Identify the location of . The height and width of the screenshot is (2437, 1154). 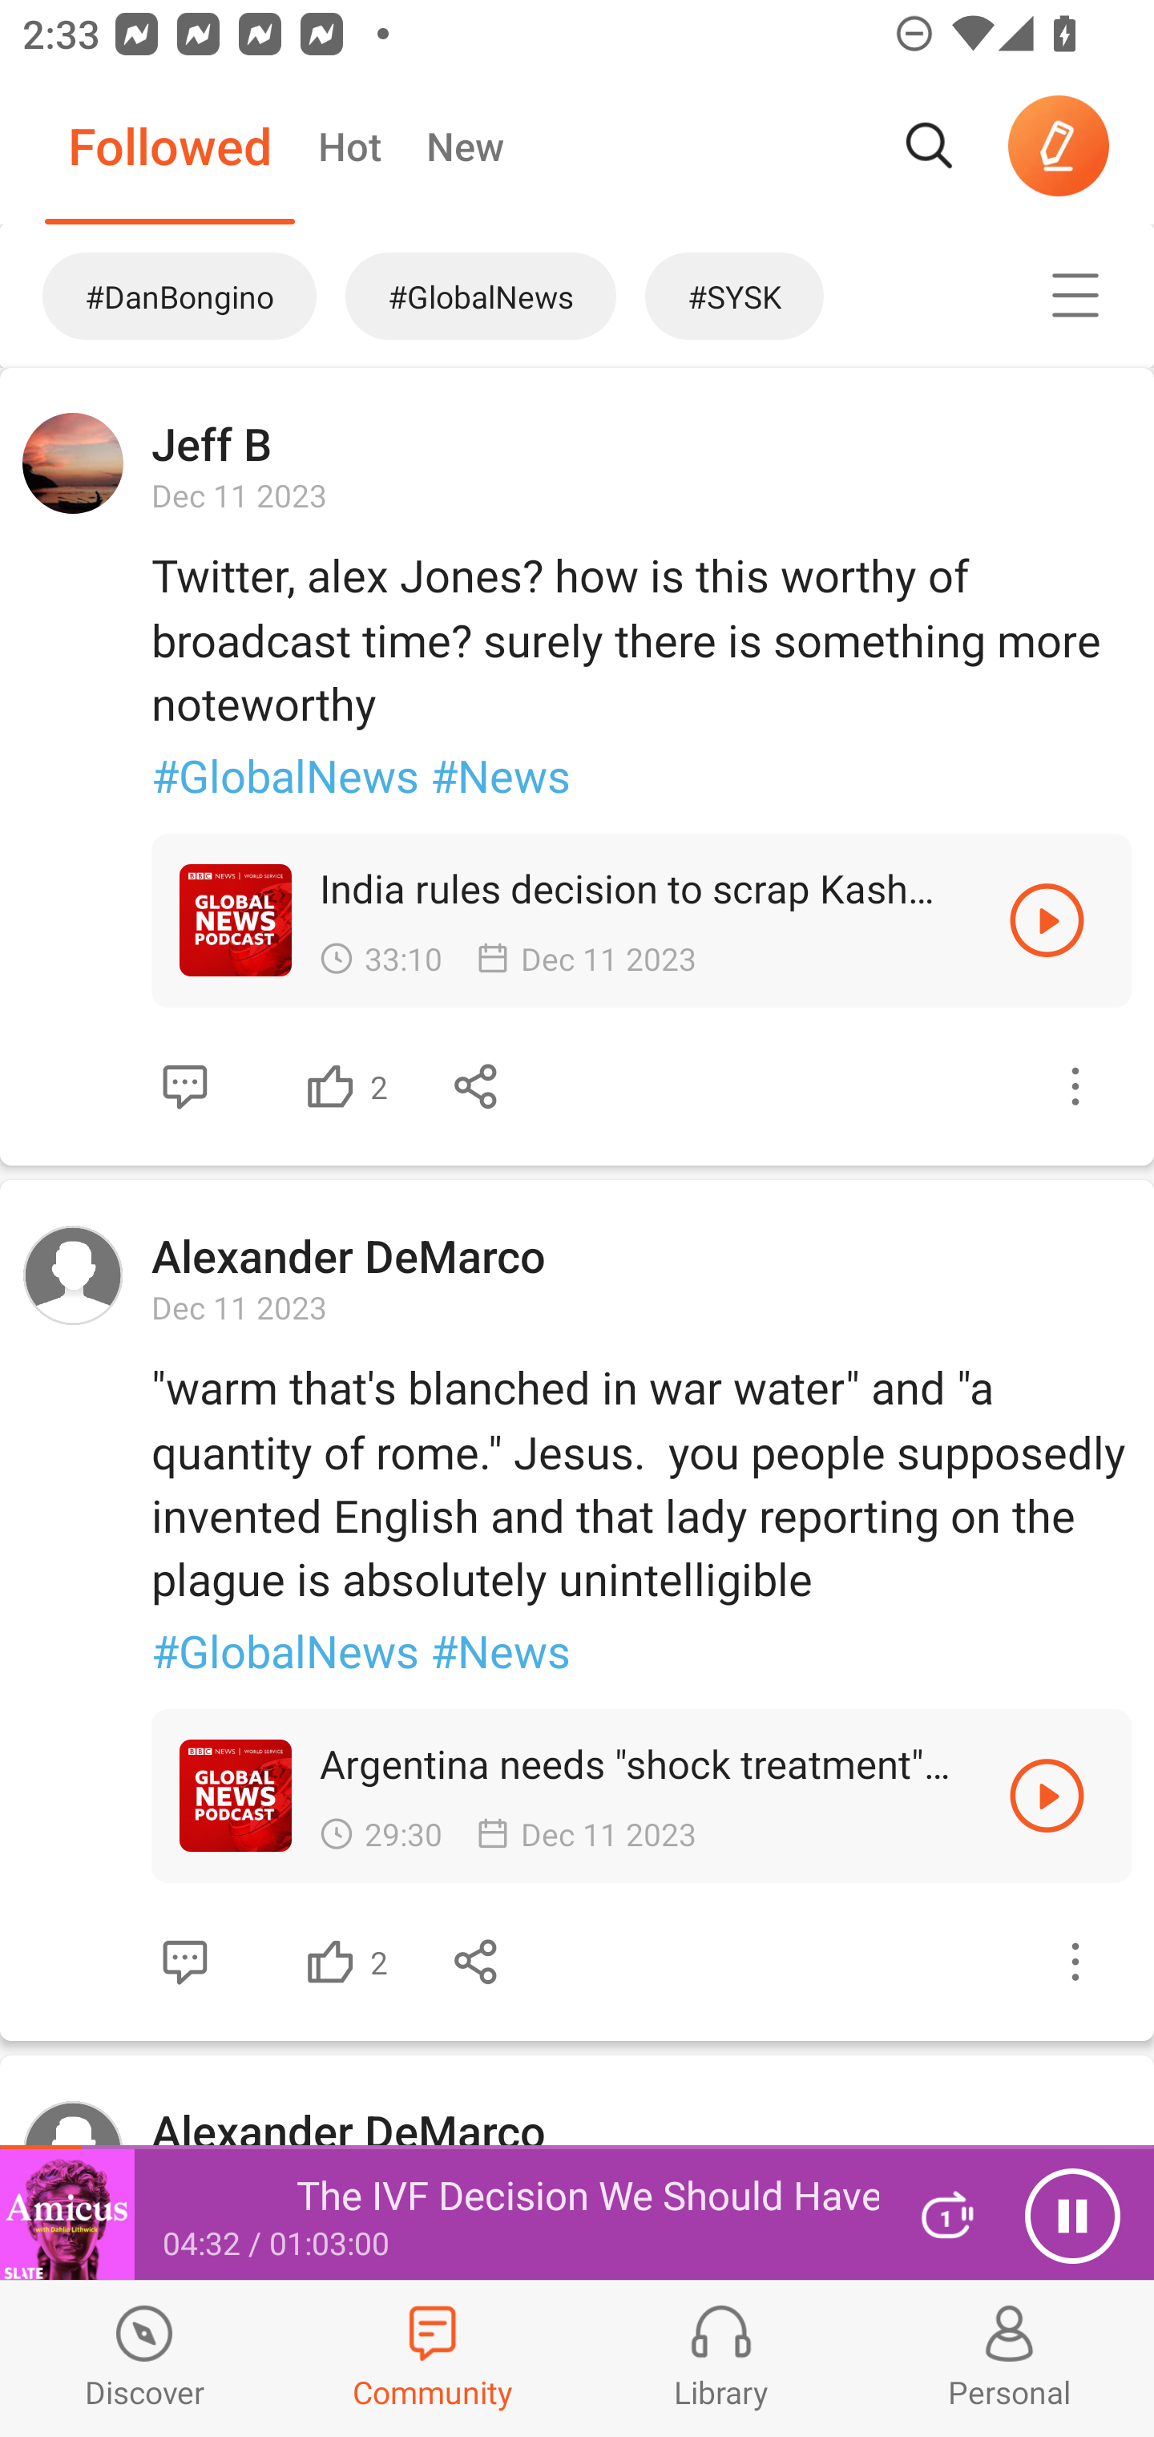
(477, 1086).